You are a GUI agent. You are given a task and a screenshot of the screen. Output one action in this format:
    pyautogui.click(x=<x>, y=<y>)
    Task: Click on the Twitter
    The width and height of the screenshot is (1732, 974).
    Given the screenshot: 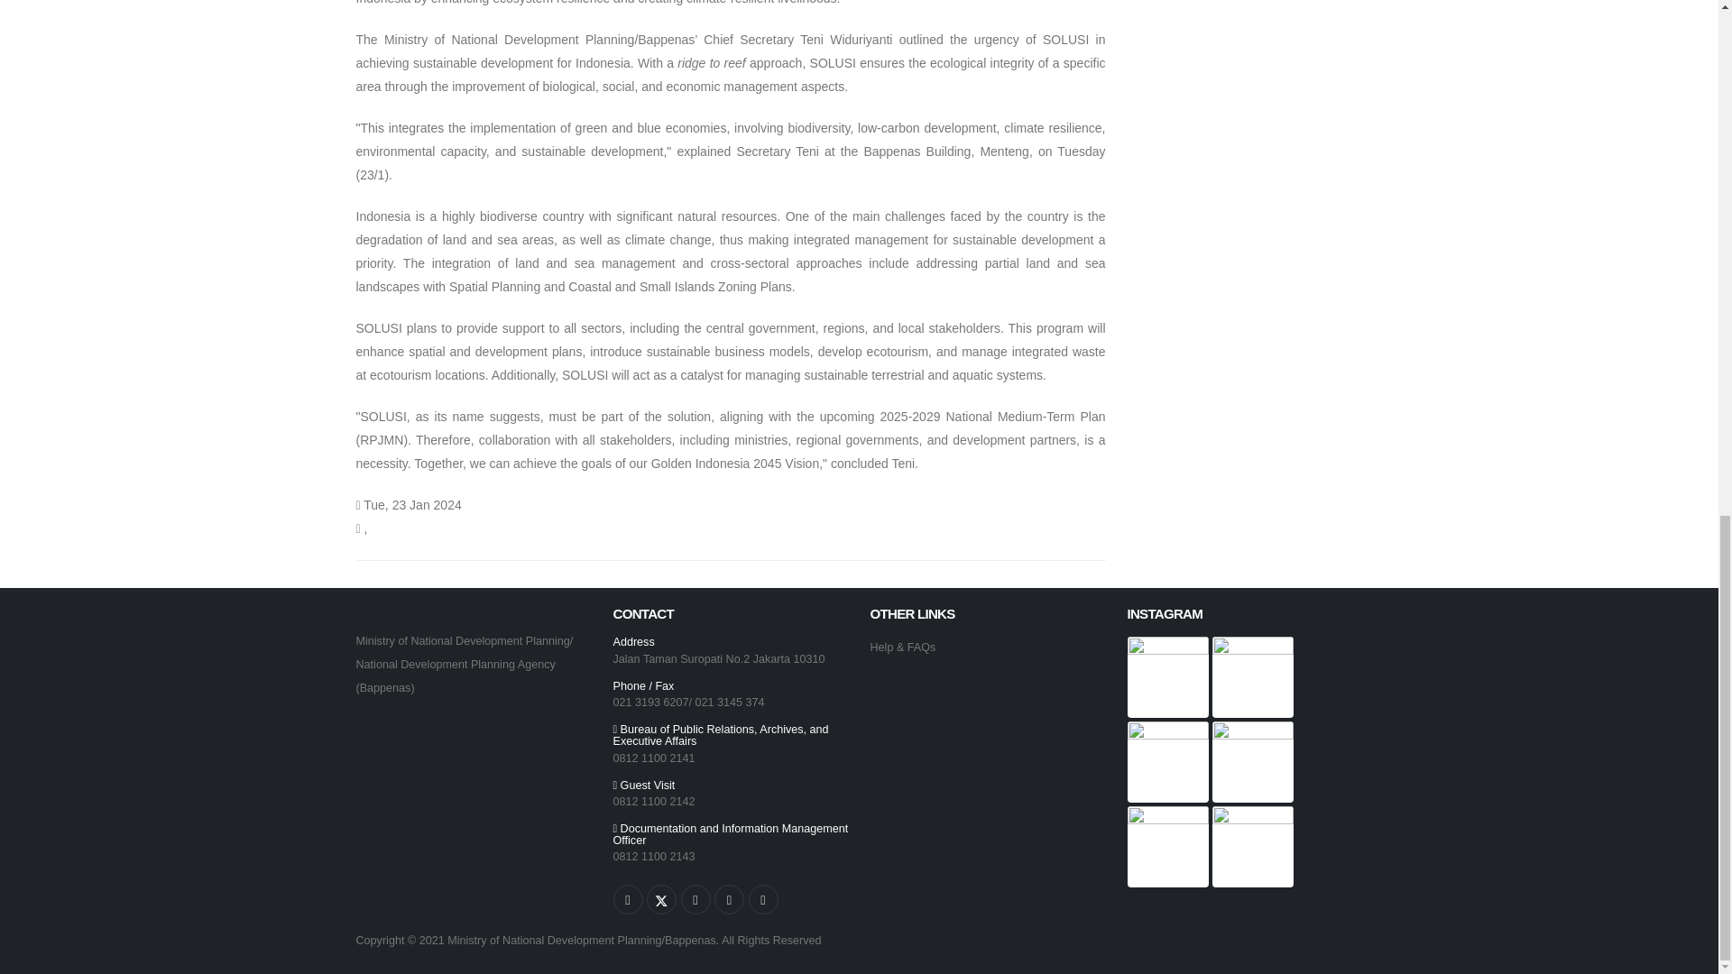 What is the action you would take?
    pyautogui.click(x=661, y=899)
    